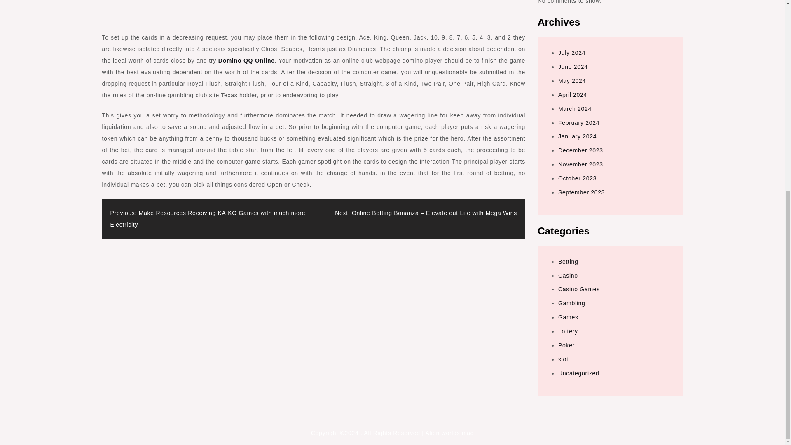 Image resolution: width=791 pixels, height=445 pixels. Describe the element at coordinates (568, 317) in the screenshot. I see `Games` at that location.